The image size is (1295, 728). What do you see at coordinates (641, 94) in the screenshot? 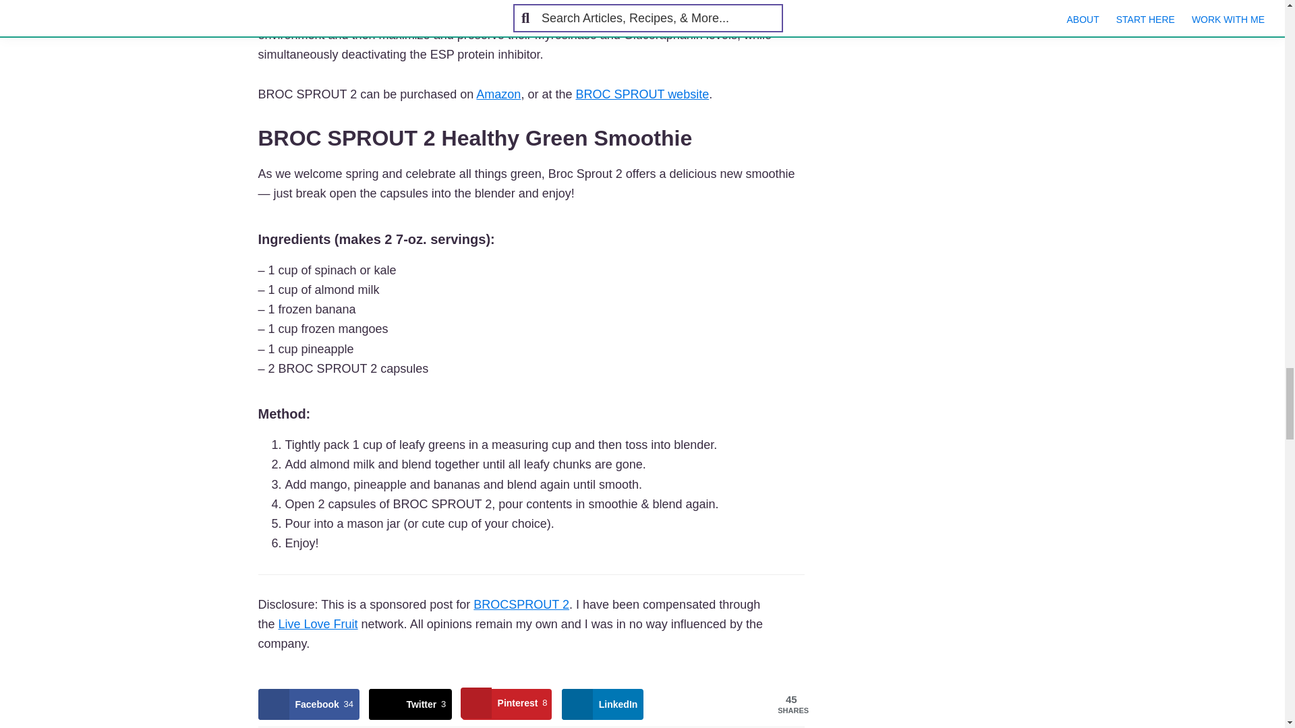
I see `BROC SPROUT website` at bounding box center [641, 94].